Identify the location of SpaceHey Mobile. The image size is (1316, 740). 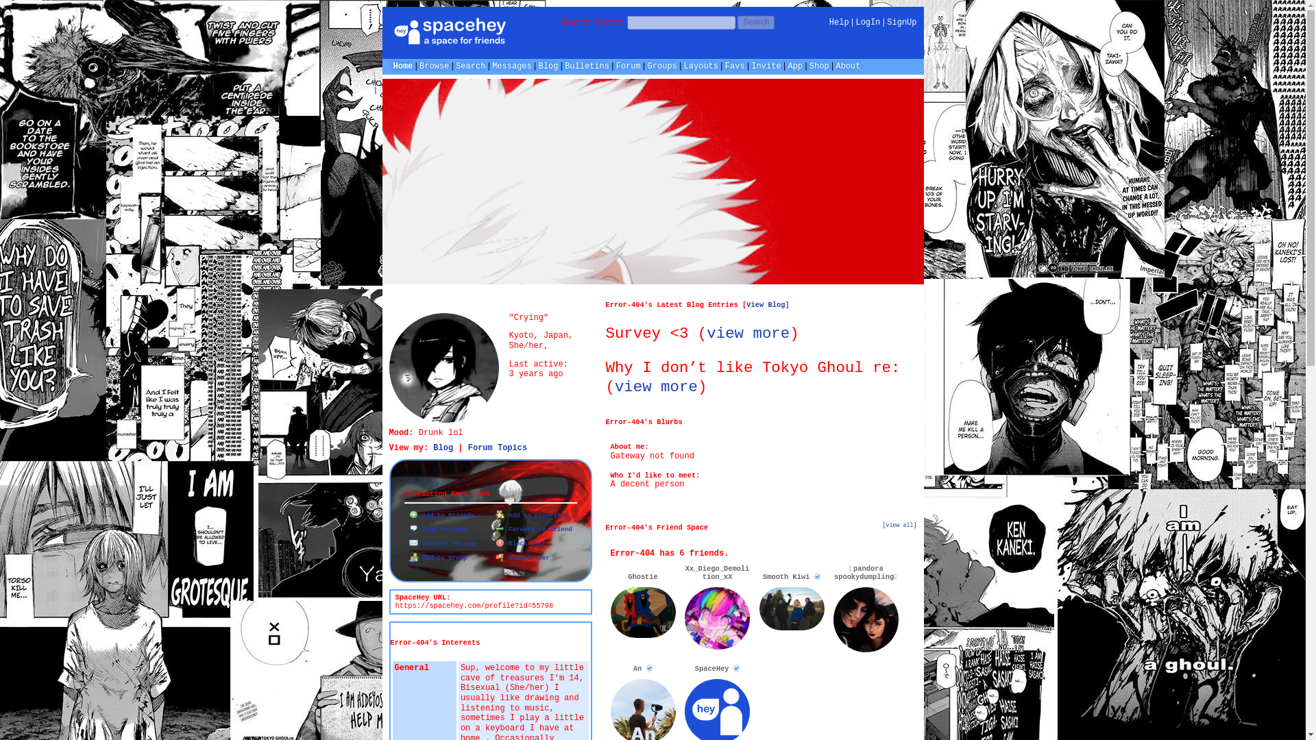
(795, 66).